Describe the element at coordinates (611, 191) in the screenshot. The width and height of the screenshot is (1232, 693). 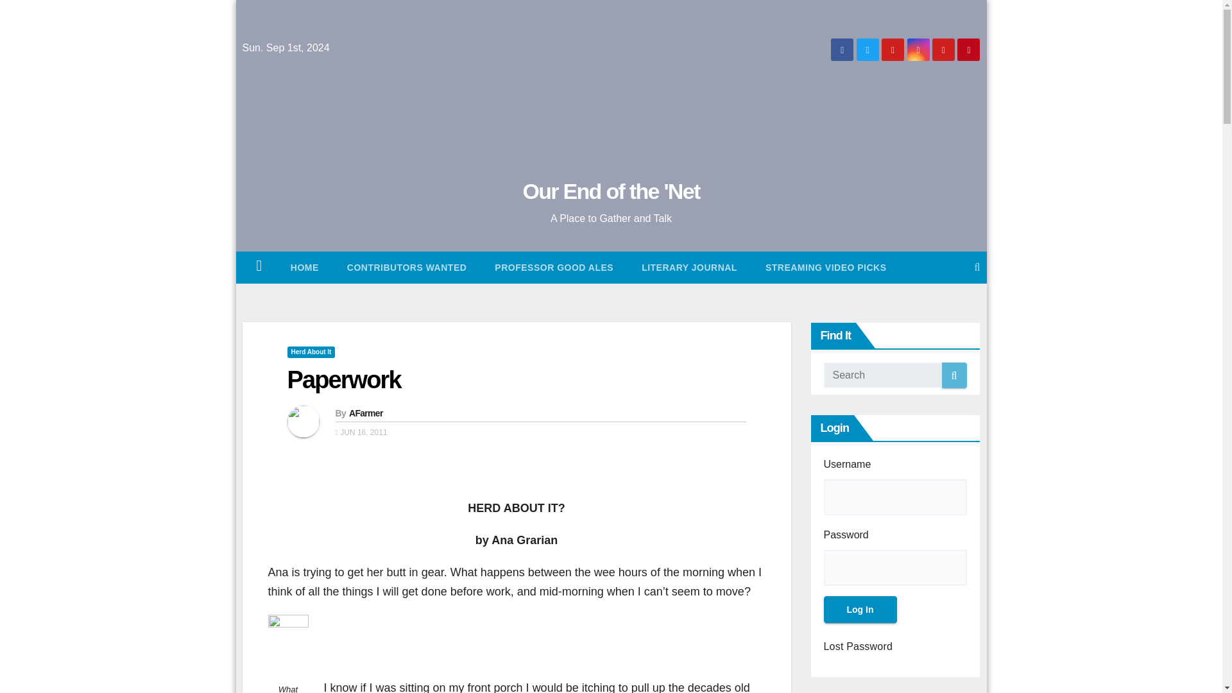
I see `Our End of the 'Net` at that location.